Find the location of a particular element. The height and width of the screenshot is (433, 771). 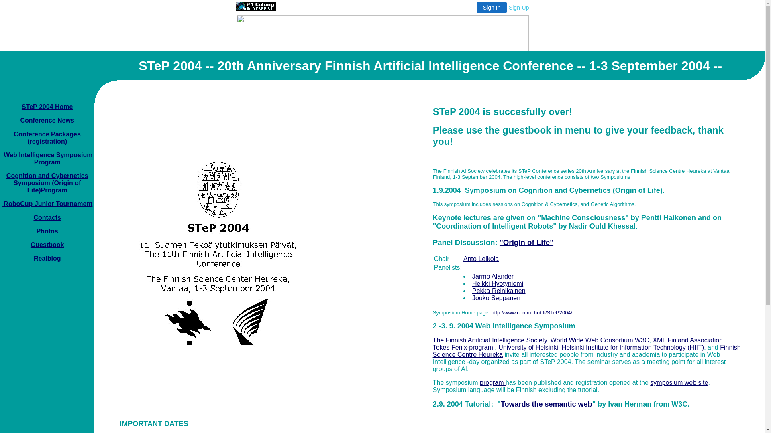

University of Helsinki is located at coordinates (528, 347).